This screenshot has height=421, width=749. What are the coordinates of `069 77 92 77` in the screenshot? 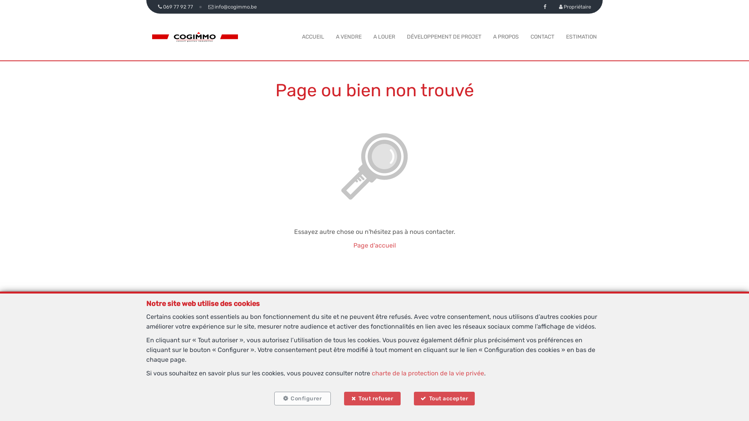 It's located at (355, 341).